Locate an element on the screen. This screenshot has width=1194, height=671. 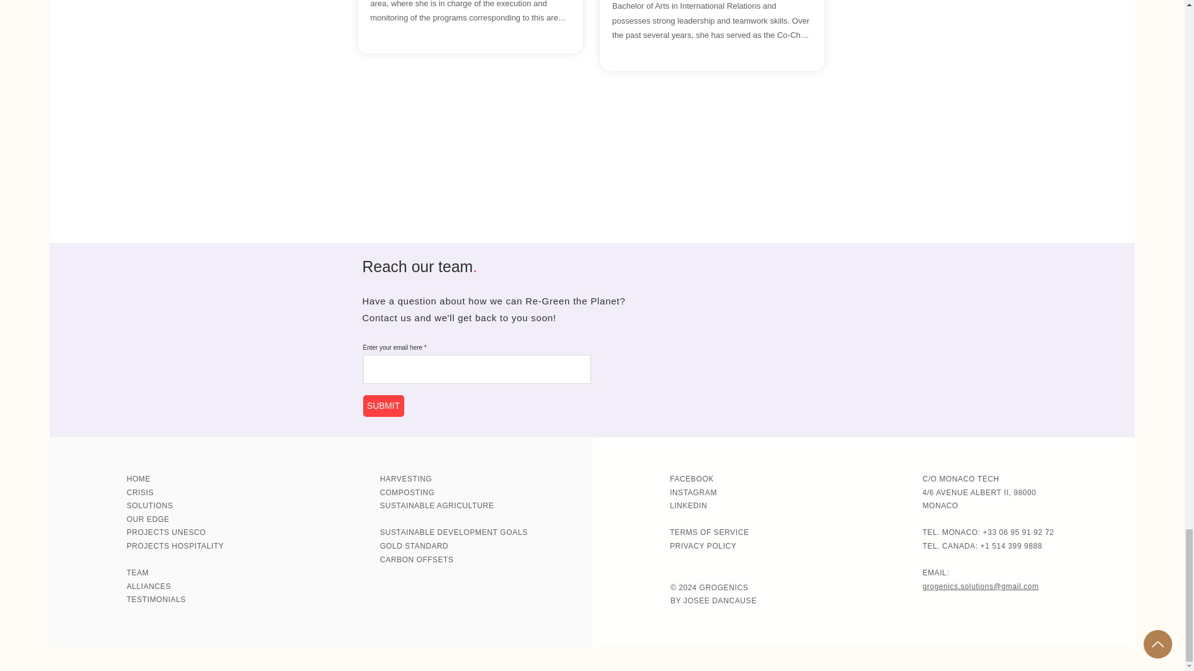
SUSTAINABLE DEVELOPMENT GOALS is located at coordinates (453, 532).